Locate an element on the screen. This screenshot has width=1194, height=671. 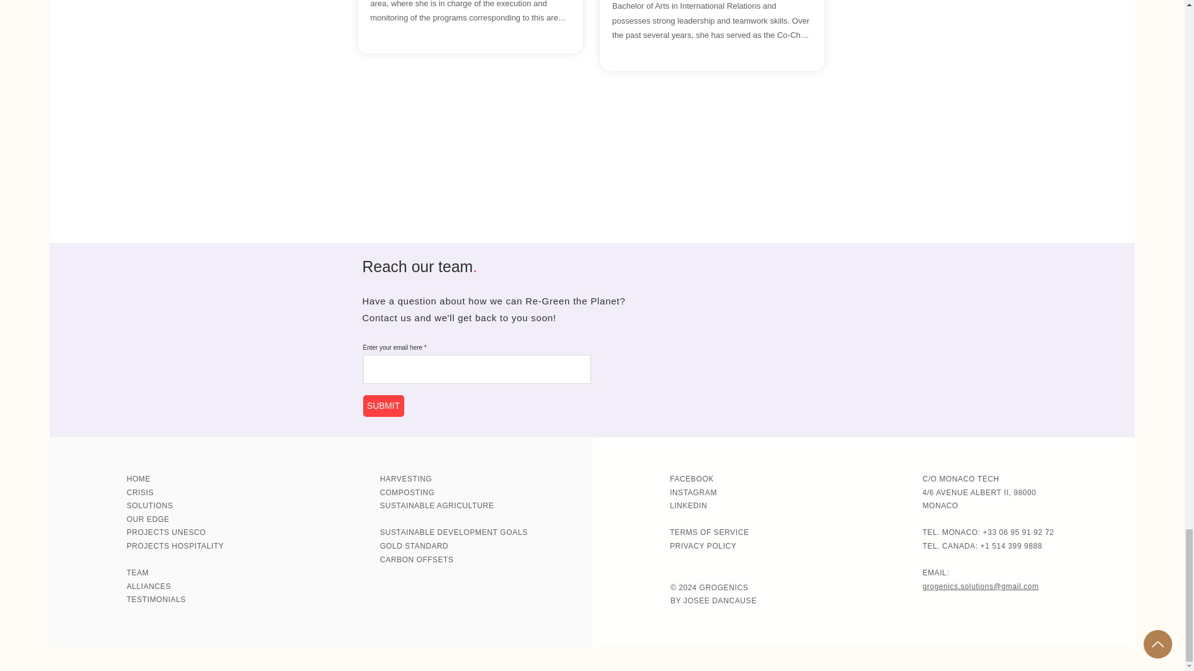
SUSTAINABLE DEVELOPMENT GOALS is located at coordinates (453, 532).